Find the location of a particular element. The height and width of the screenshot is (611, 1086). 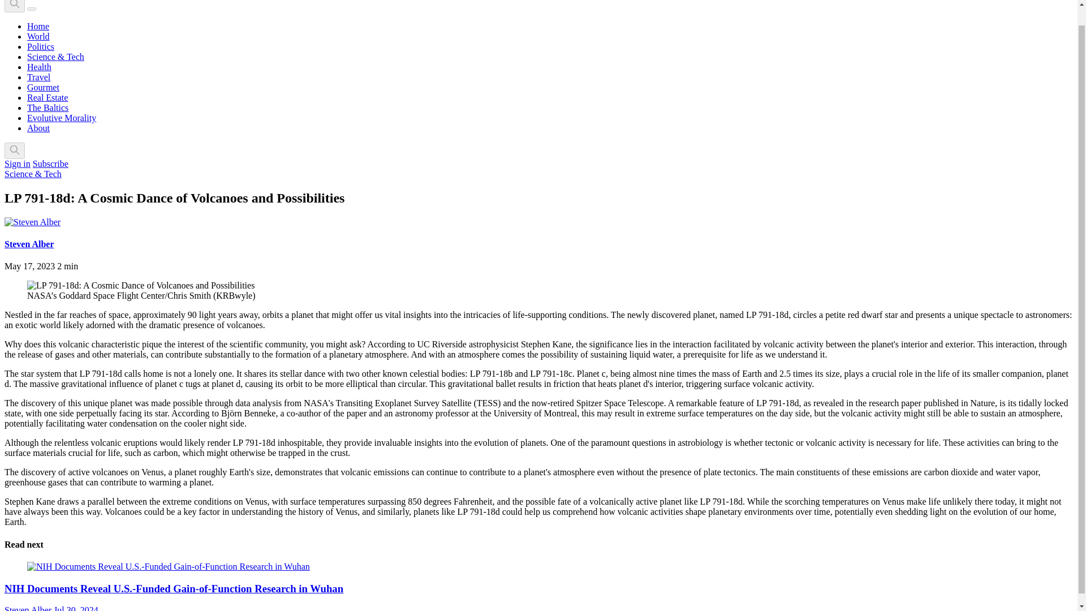

Gourmet is located at coordinates (43, 87).